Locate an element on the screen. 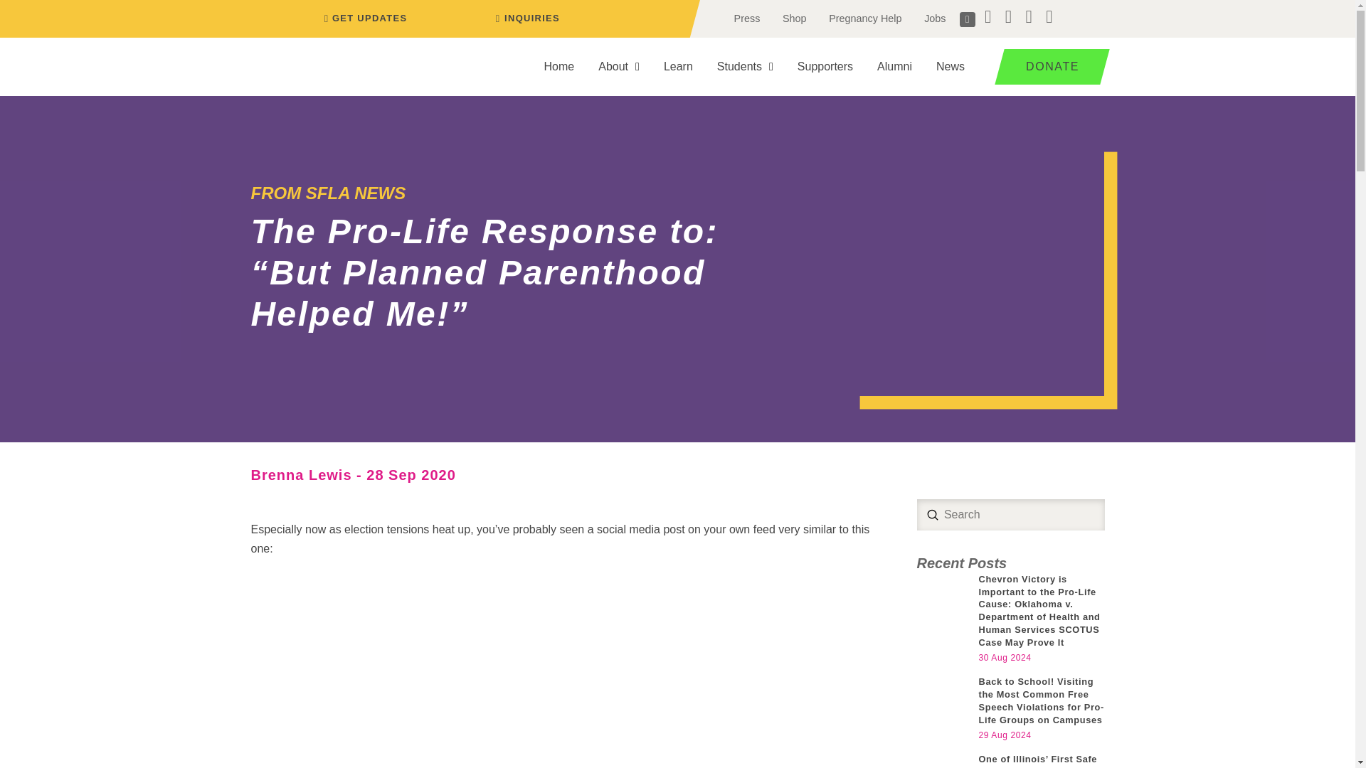 This screenshot has height=768, width=1366. Press is located at coordinates (747, 18).